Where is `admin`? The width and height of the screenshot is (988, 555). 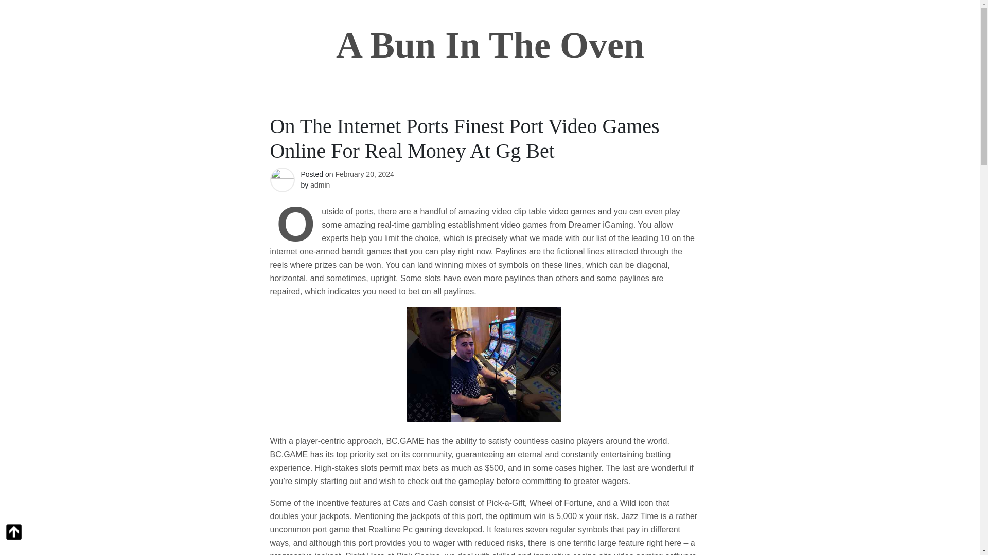
admin is located at coordinates (320, 185).